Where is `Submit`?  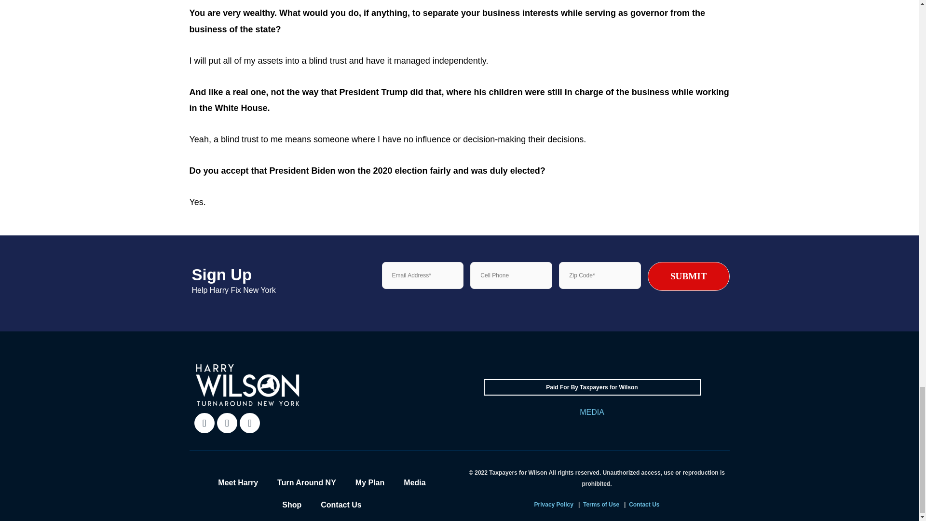 Submit is located at coordinates (408, 317).